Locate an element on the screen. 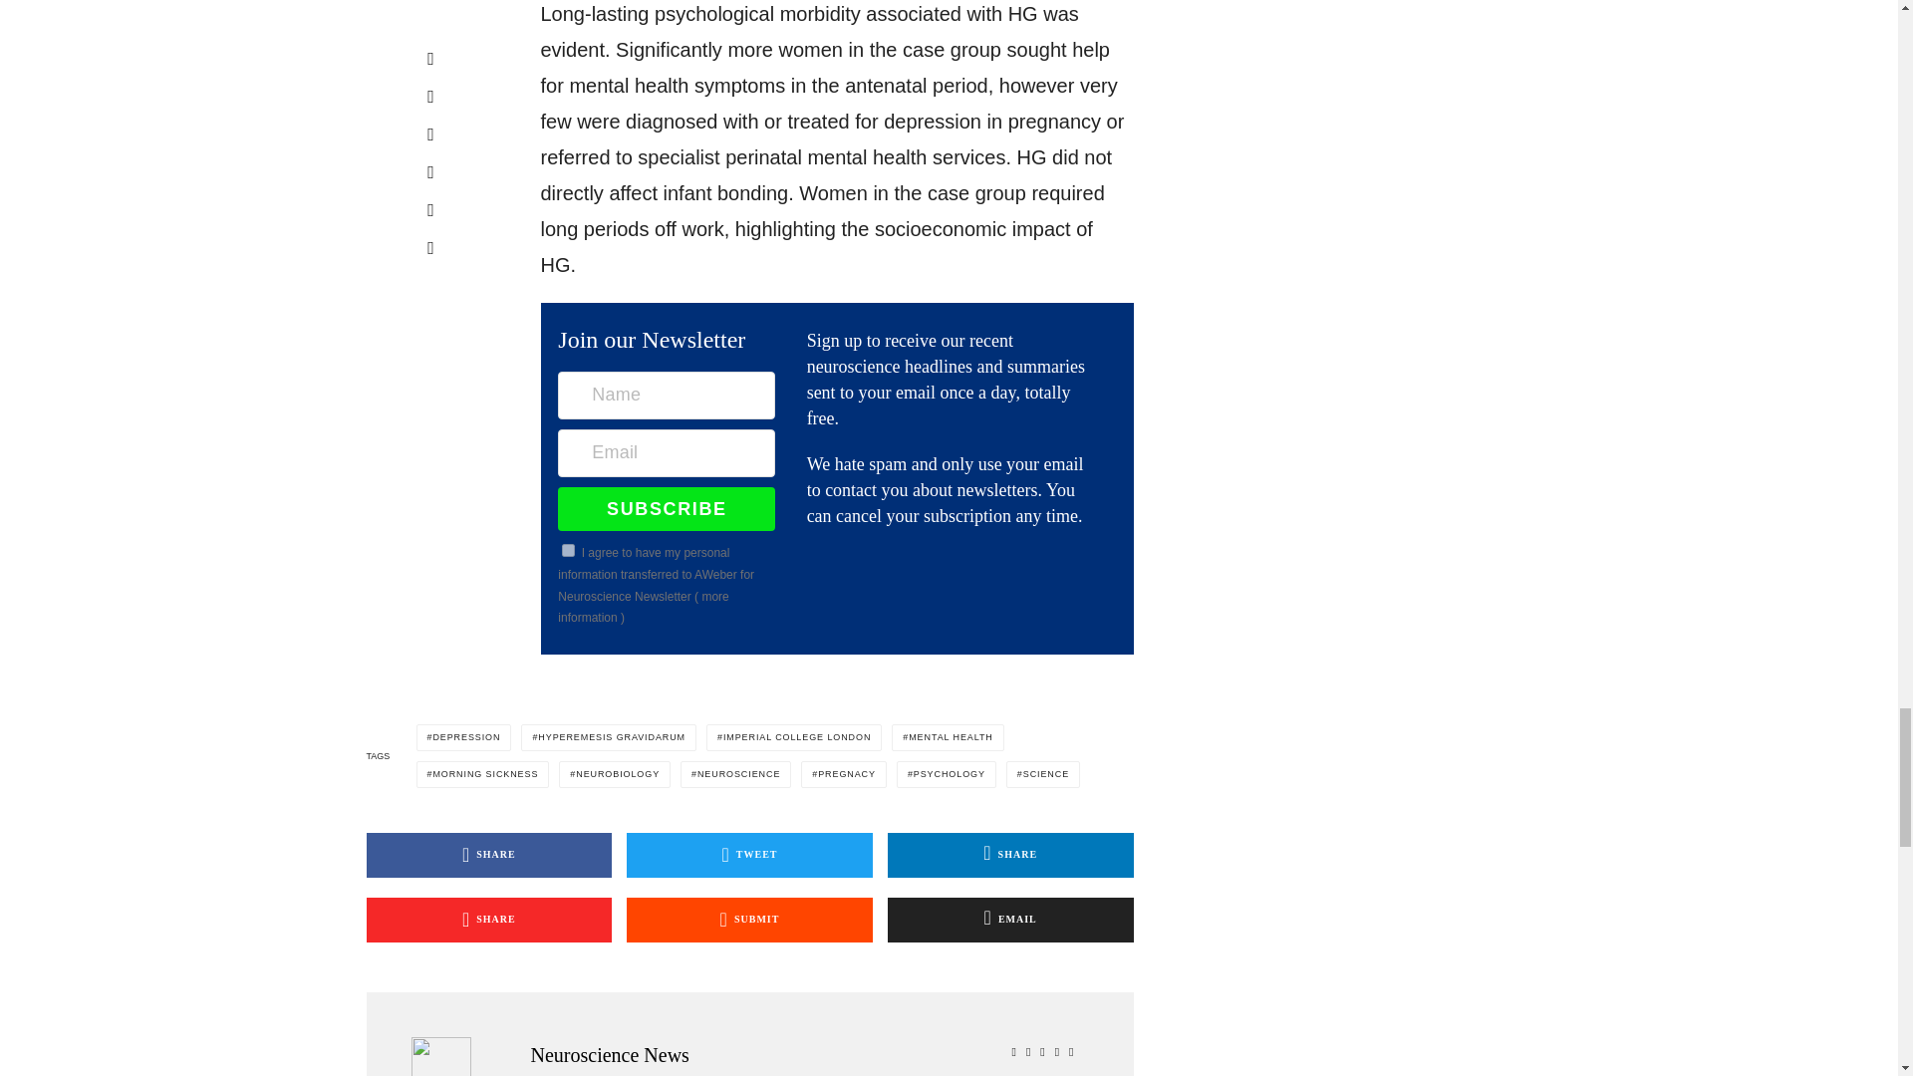 The image size is (1913, 1076). MENTAL HEALTH is located at coordinates (947, 737).